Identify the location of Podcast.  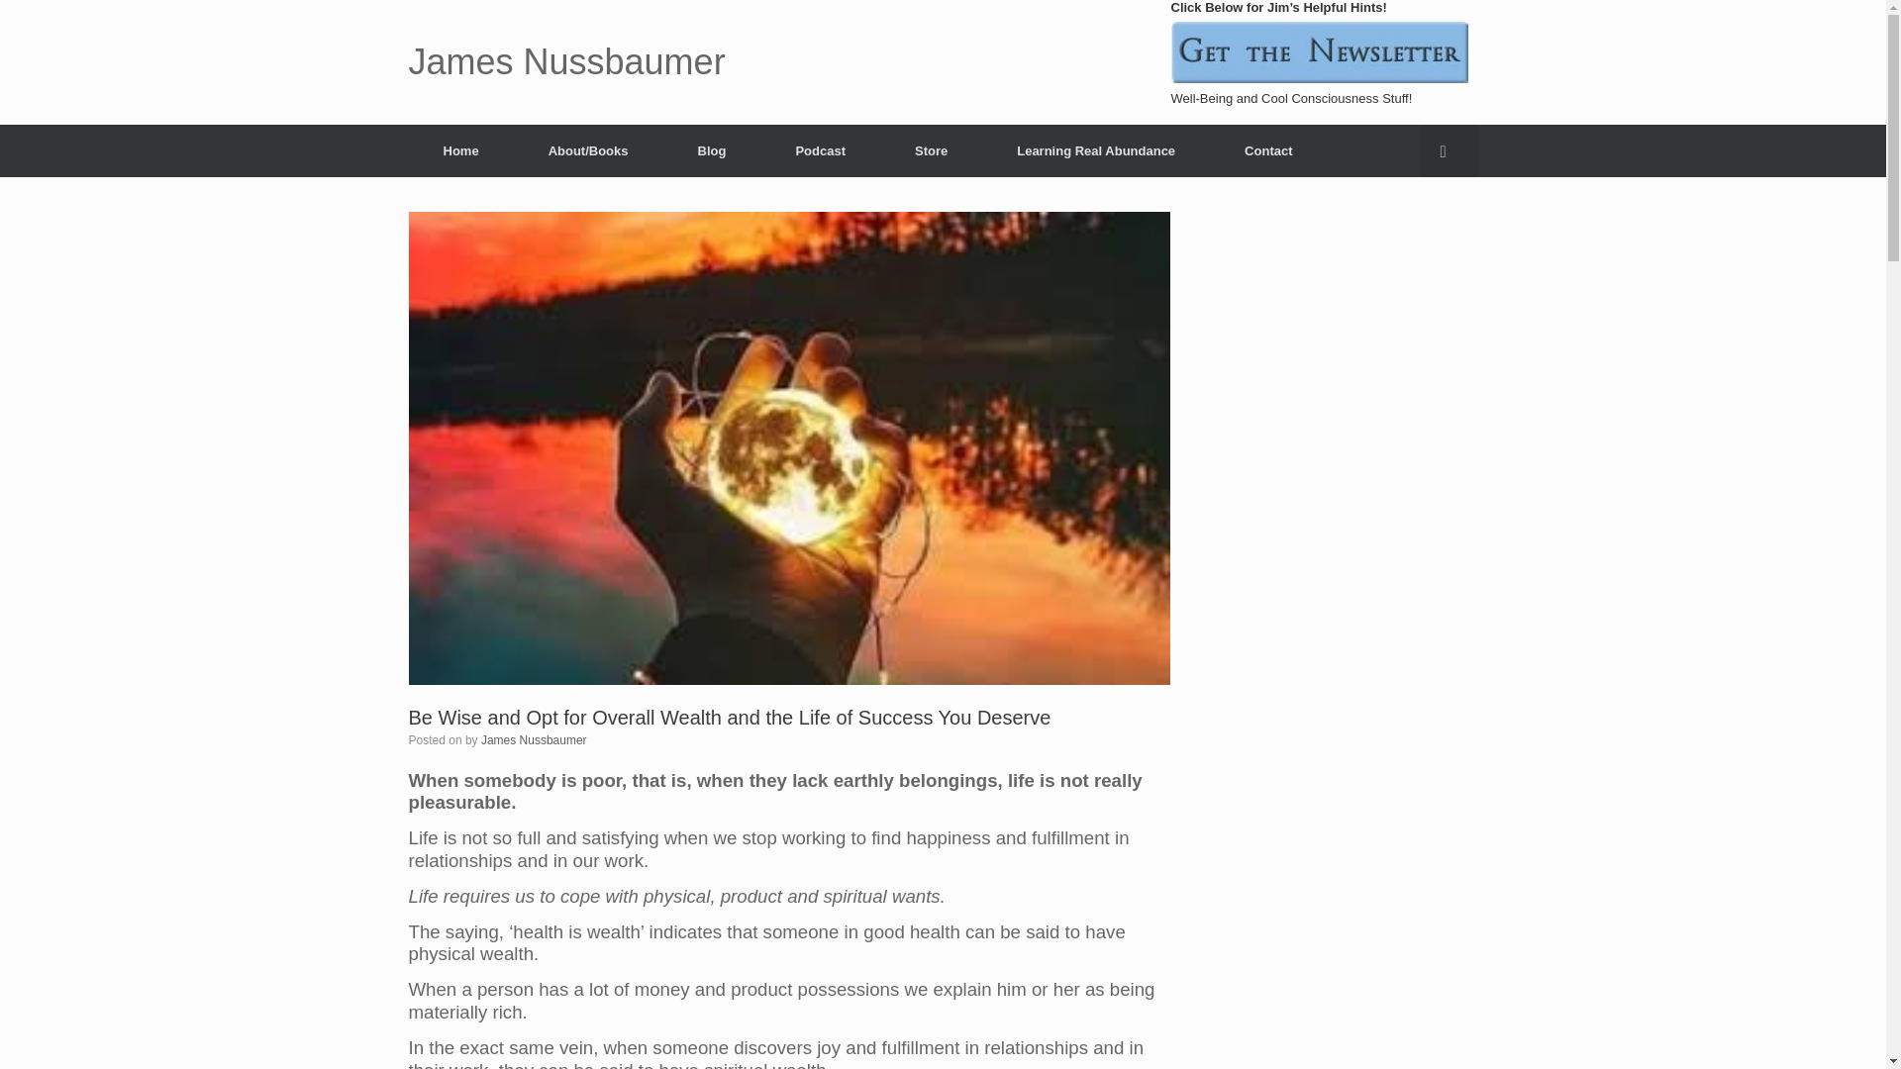
(820, 150).